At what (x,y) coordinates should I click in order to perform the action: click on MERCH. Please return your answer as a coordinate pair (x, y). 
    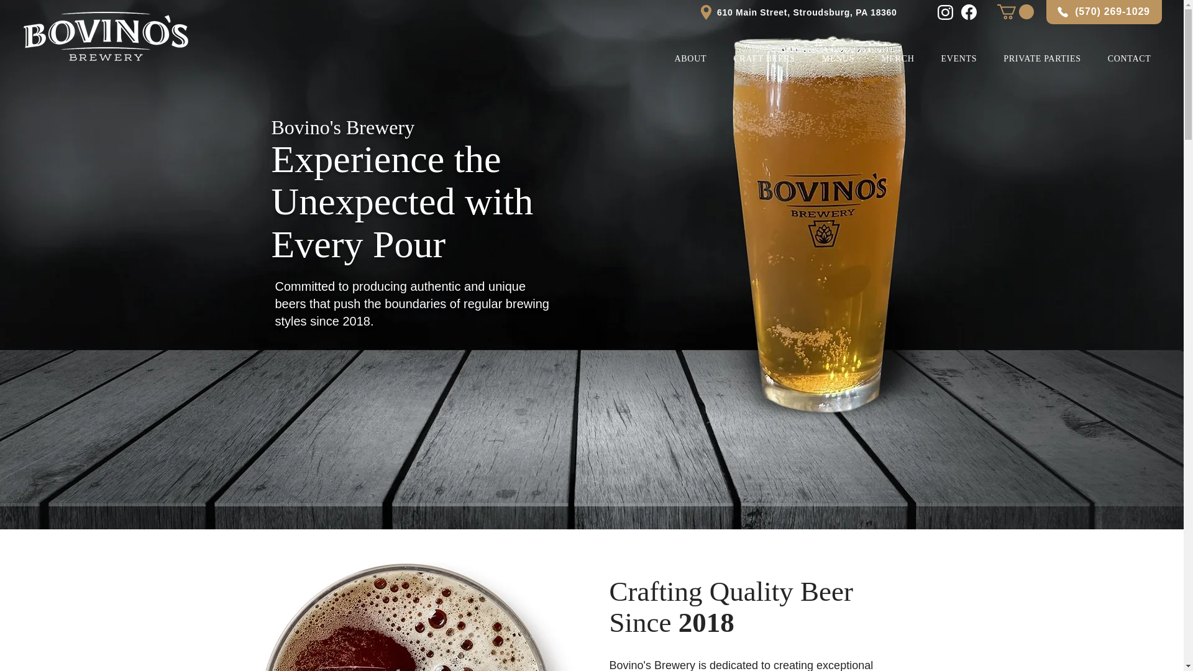
    Looking at the image, I should click on (898, 58).